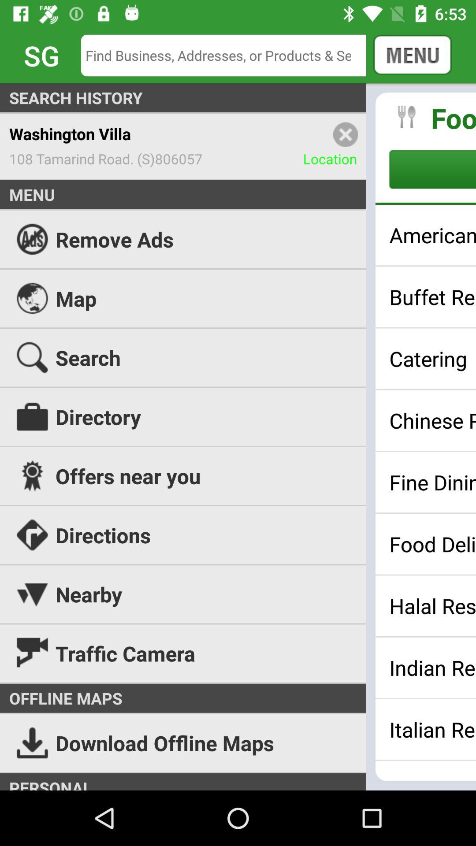  Describe the element at coordinates (238, 98) in the screenshot. I see `scroll until search history item` at that location.